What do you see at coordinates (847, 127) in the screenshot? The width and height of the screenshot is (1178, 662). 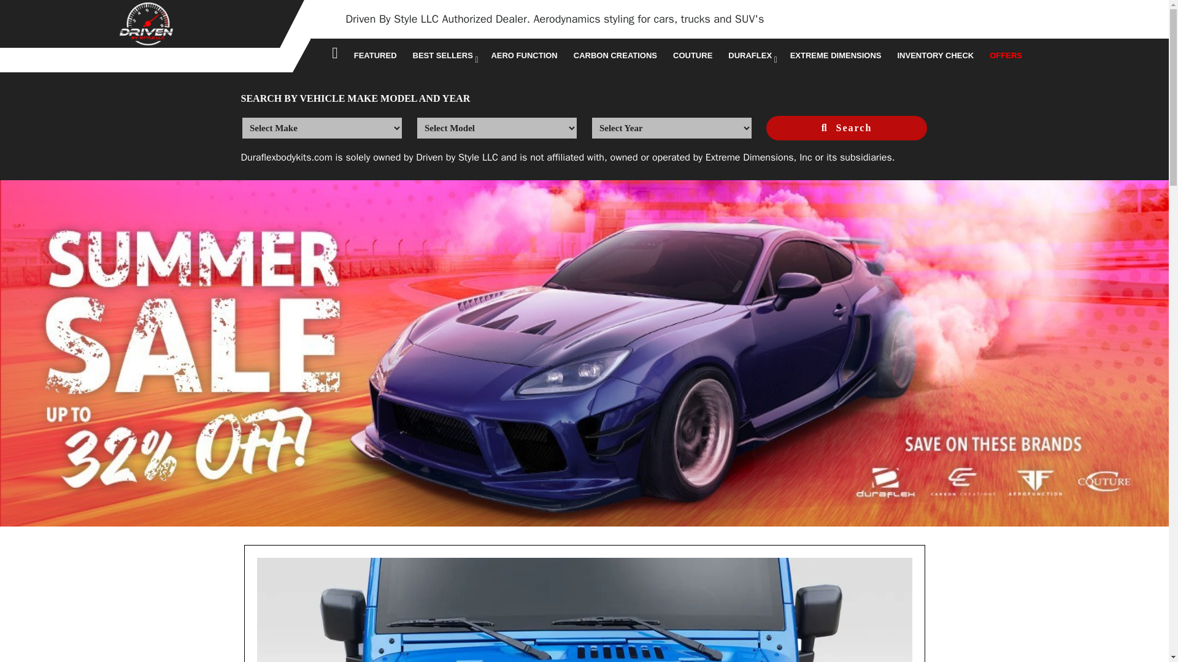 I see `Search` at bounding box center [847, 127].